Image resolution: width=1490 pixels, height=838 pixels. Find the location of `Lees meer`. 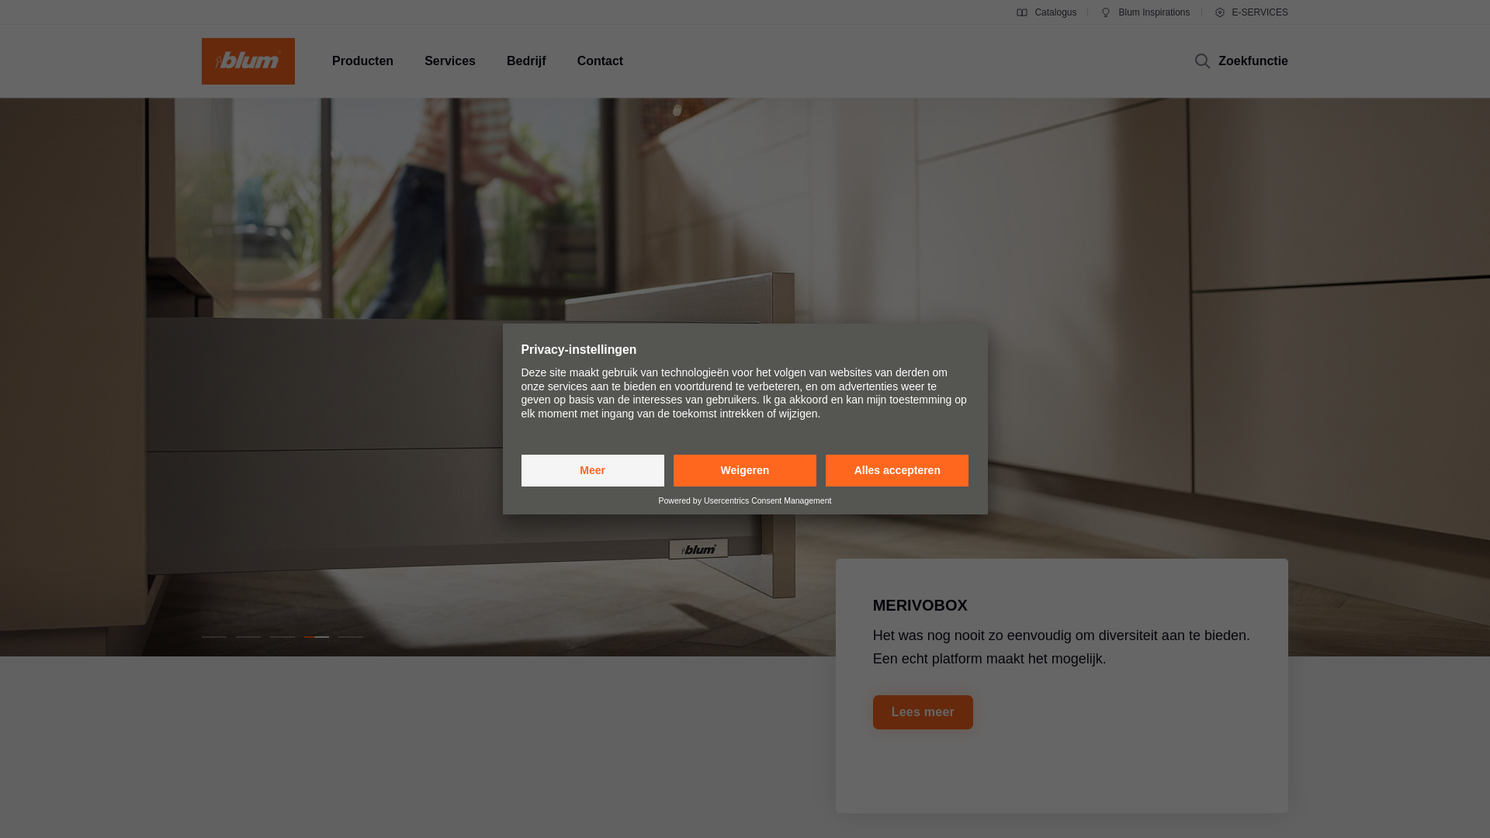

Lees meer is located at coordinates (923, 712).